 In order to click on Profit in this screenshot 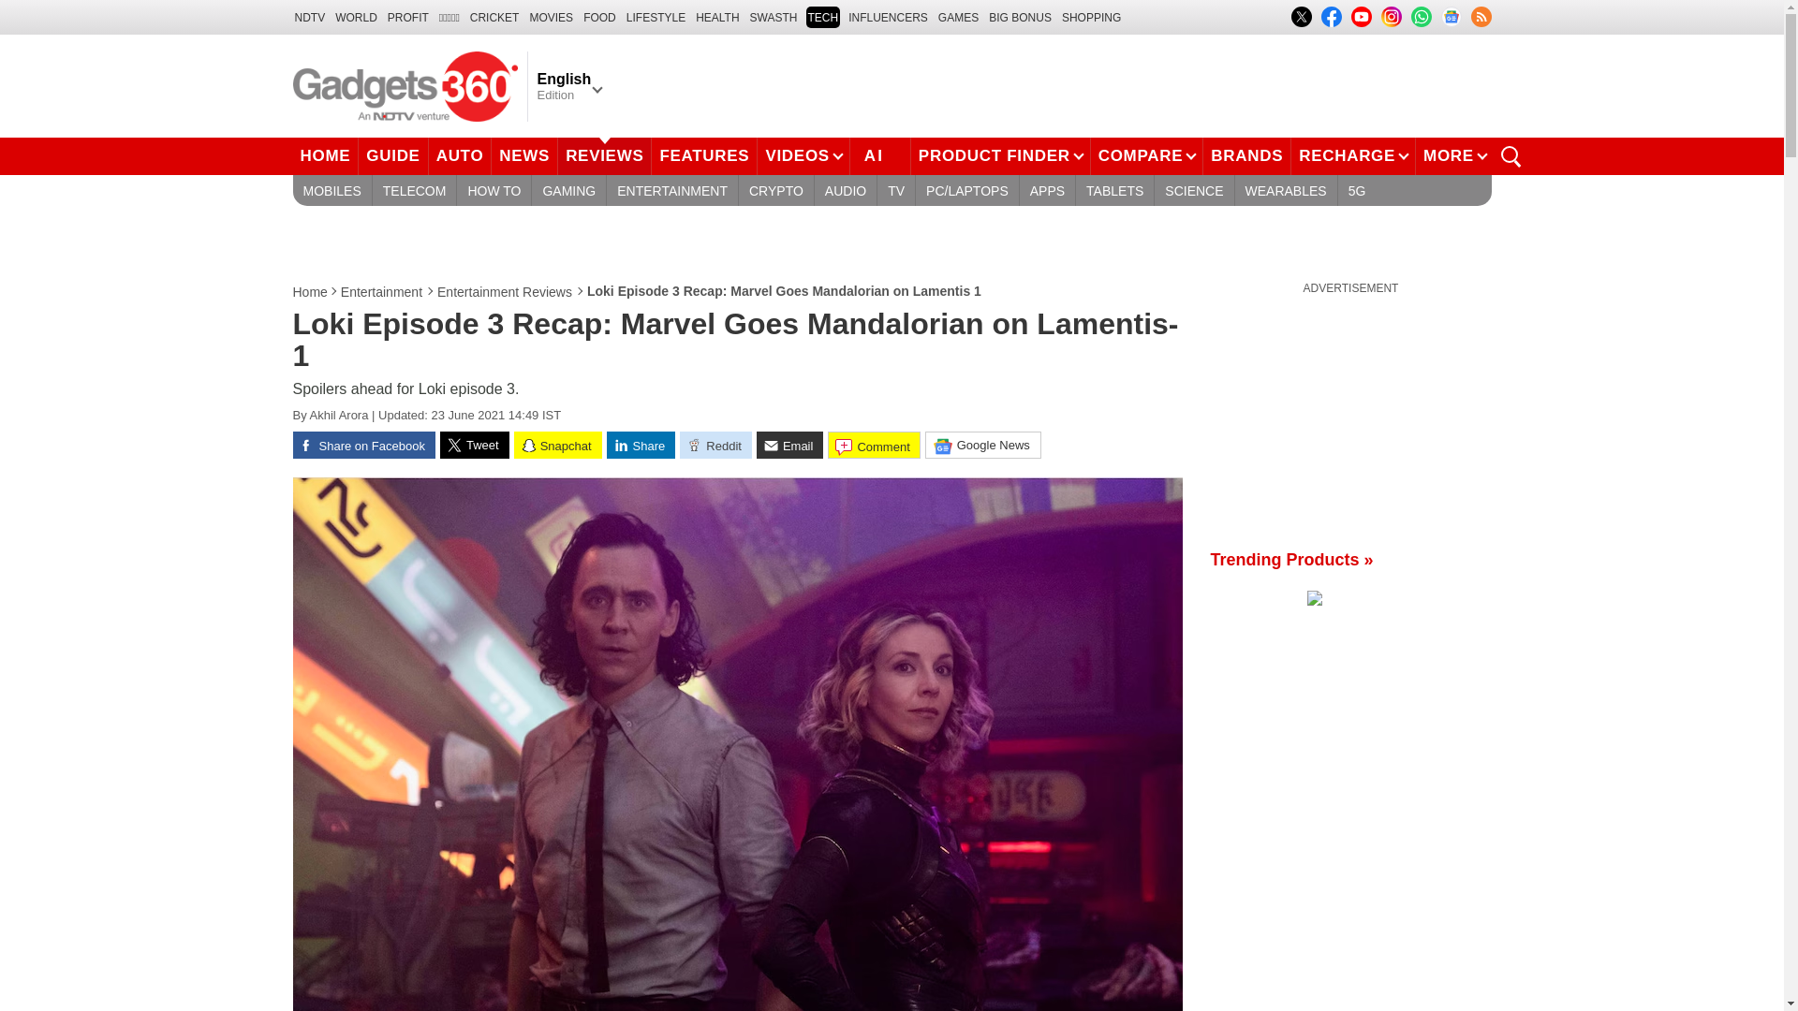, I will do `click(408, 17)`.